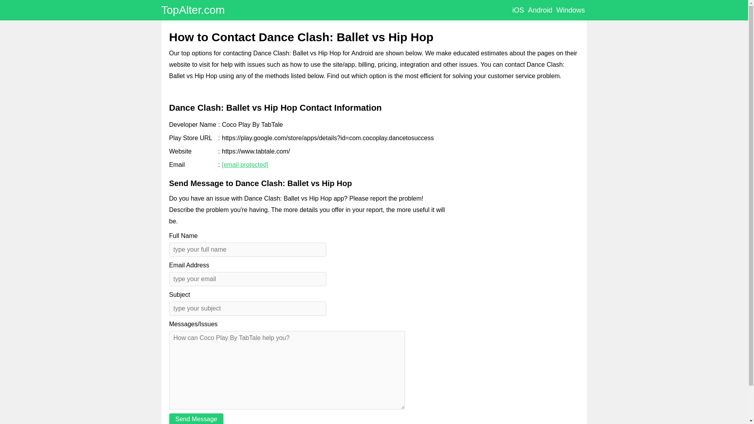  Describe the element at coordinates (540, 10) in the screenshot. I see `Android` at that location.